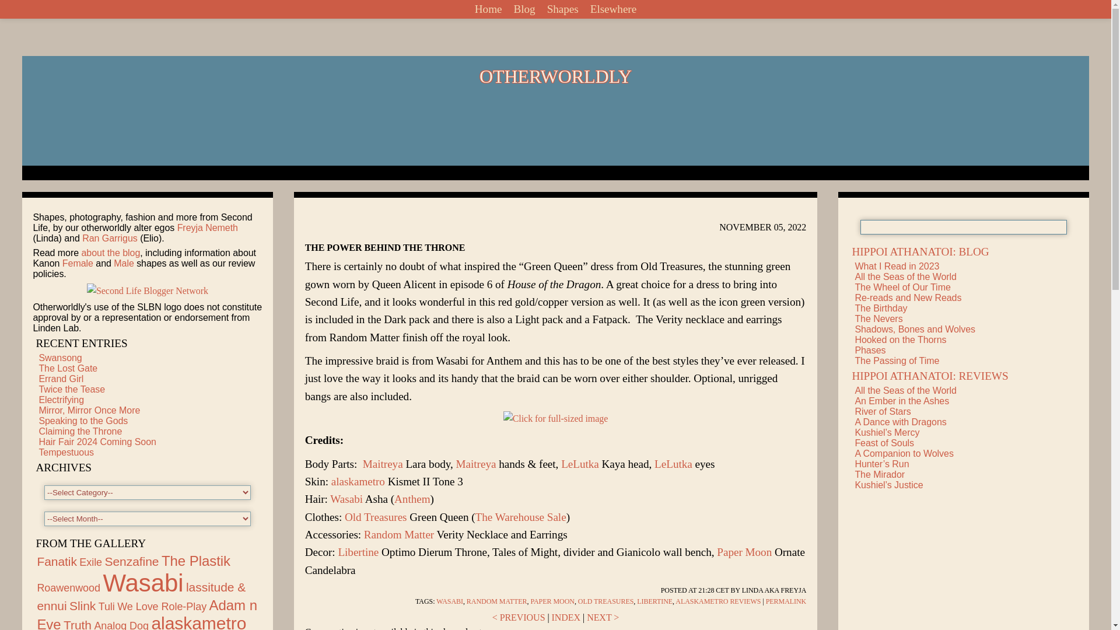  I want to click on Swansong, so click(60, 358).